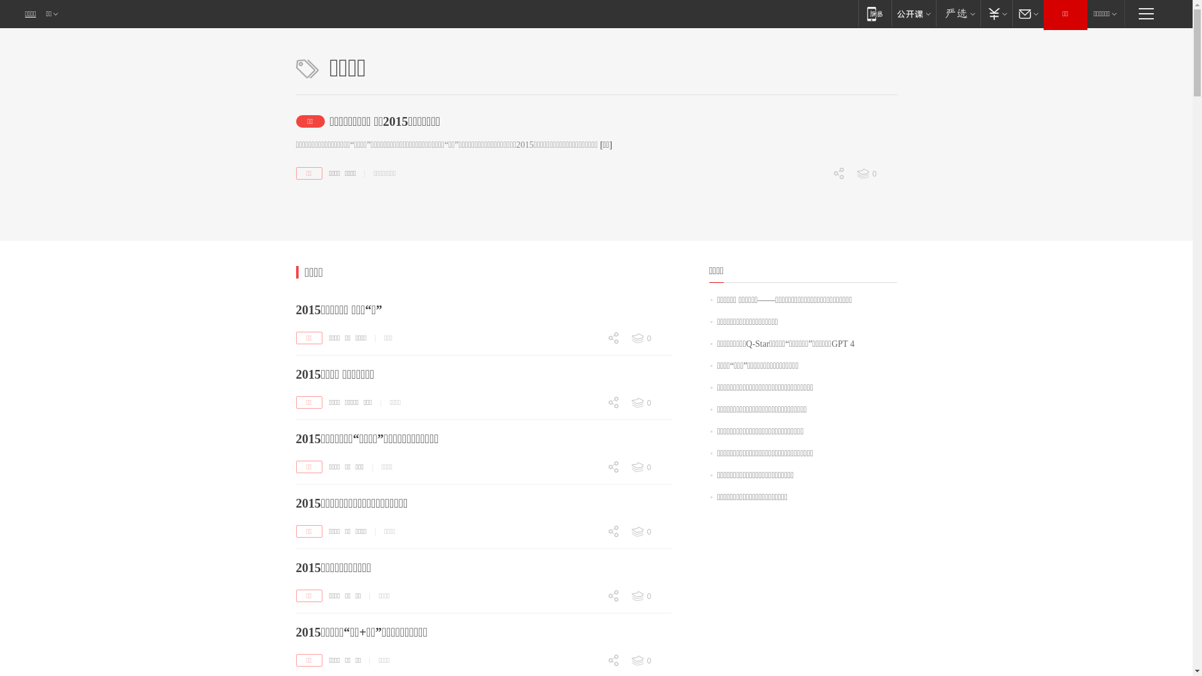 This screenshot has width=1202, height=676. What do you see at coordinates (650, 403) in the screenshot?
I see `0` at bounding box center [650, 403].